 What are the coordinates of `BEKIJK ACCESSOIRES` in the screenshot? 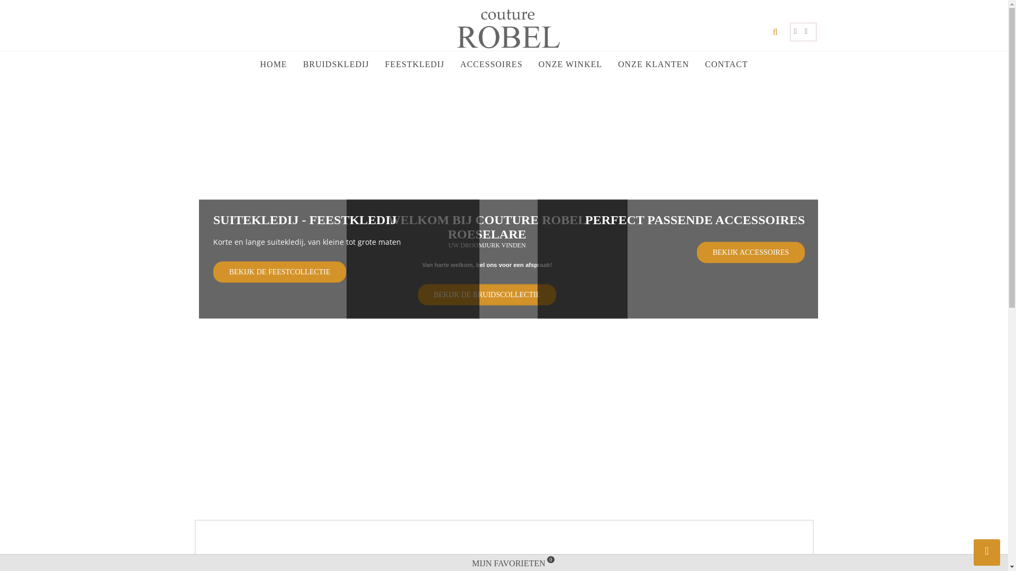 It's located at (751, 252).